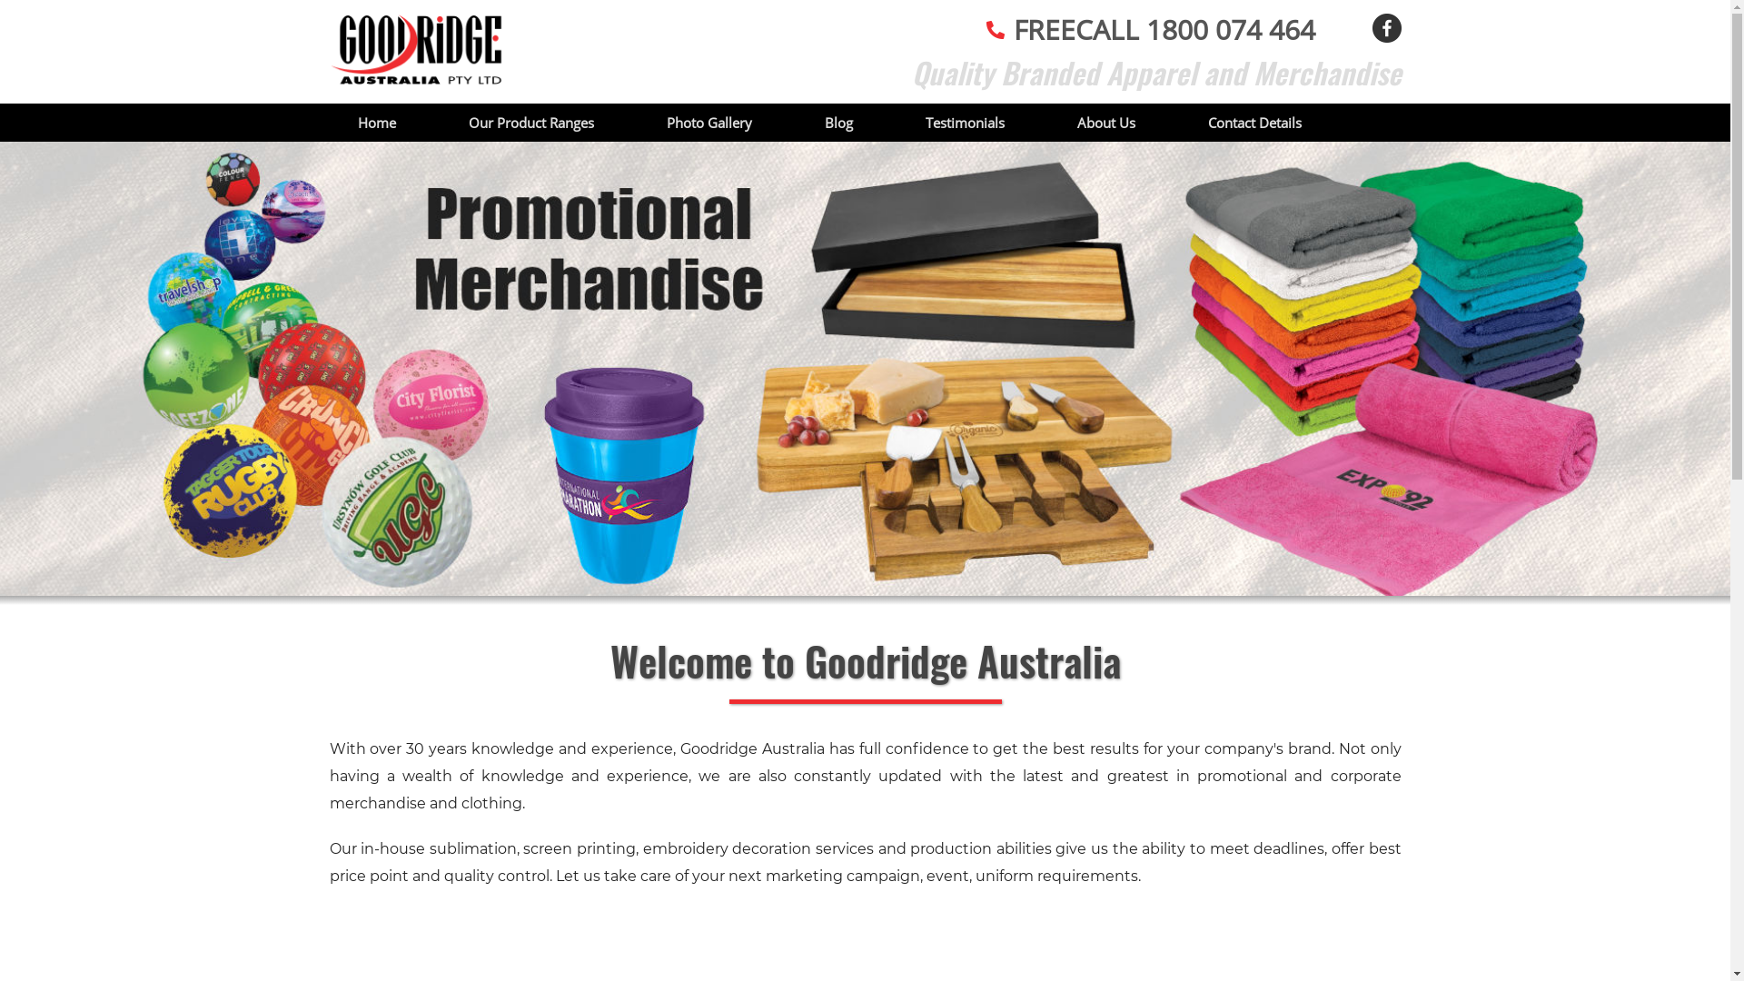 This screenshot has height=981, width=1744. Describe the element at coordinates (709, 123) in the screenshot. I see `Photo Gallery` at that location.